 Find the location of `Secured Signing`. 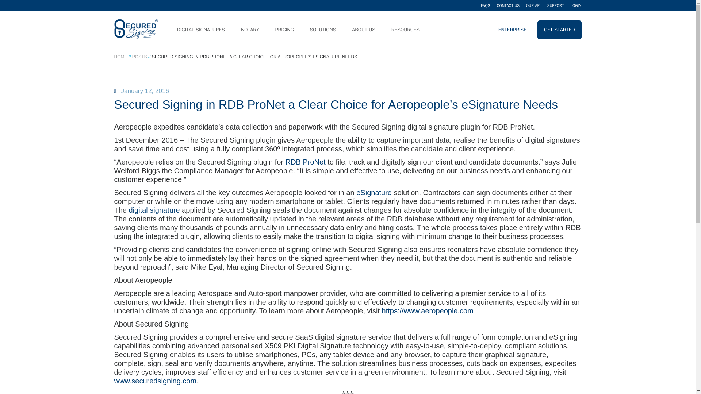

Secured Signing is located at coordinates (136, 30).